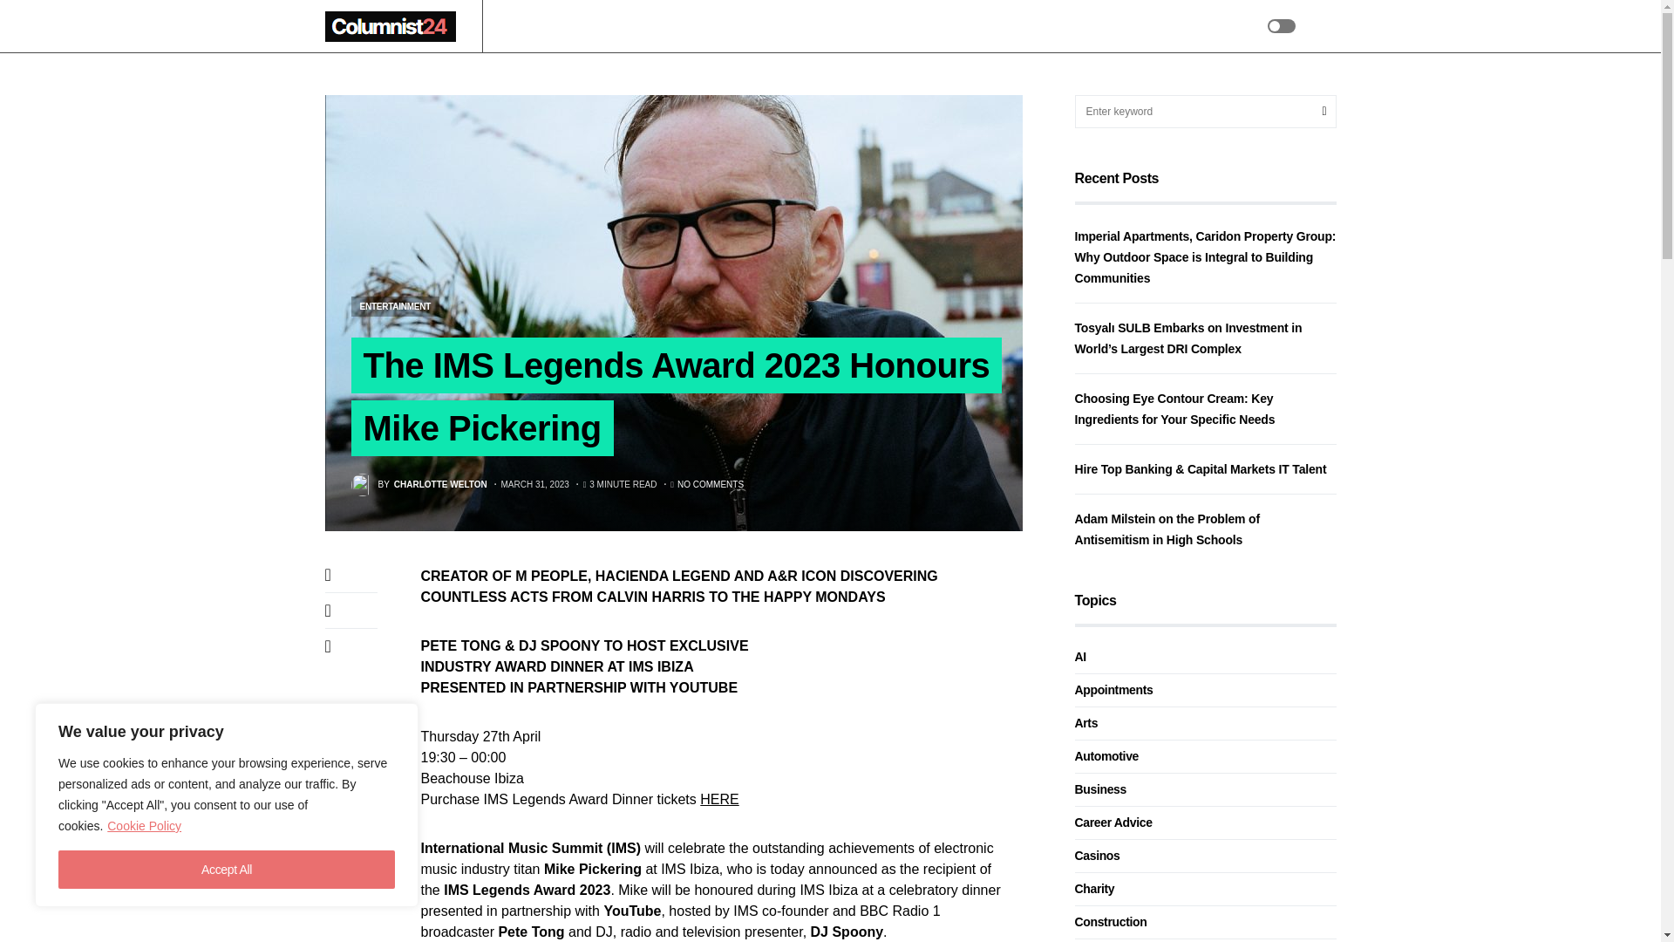  I want to click on Technology, so click(729, 26).